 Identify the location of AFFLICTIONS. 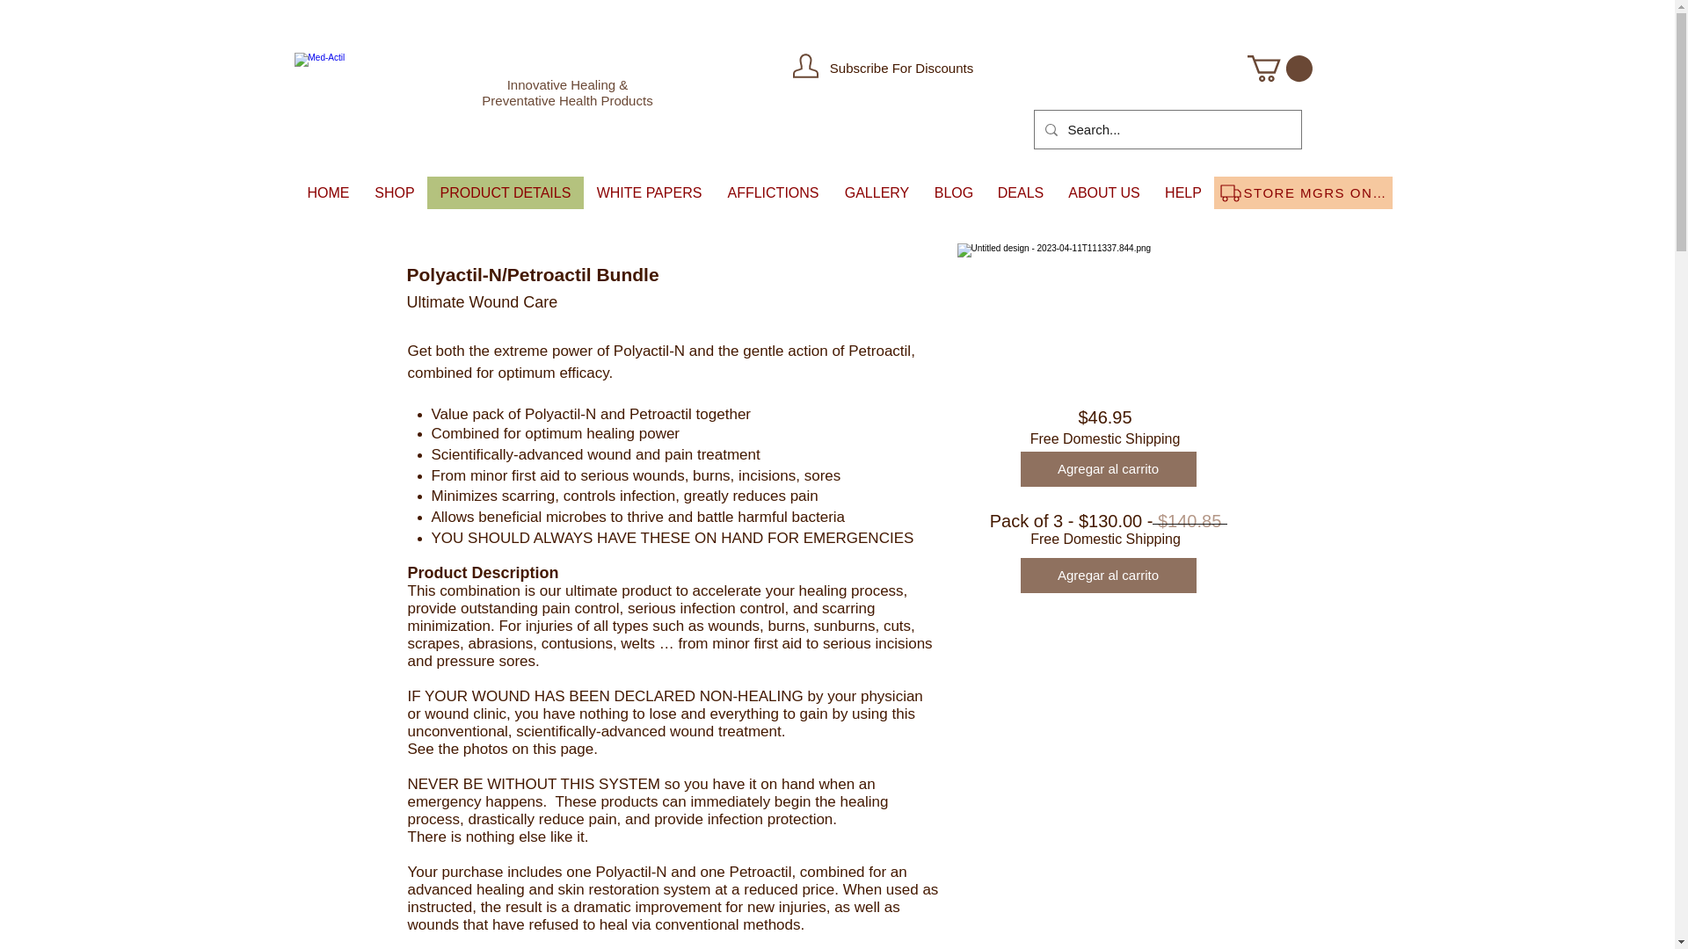
(772, 192).